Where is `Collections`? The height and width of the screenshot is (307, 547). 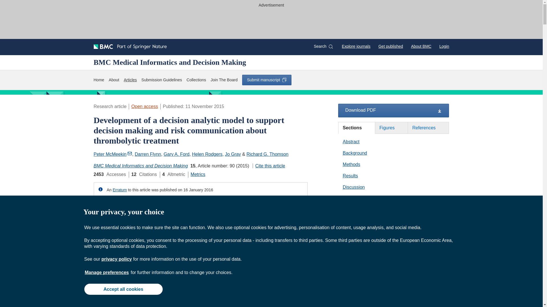 Collections is located at coordinates (196, 80).